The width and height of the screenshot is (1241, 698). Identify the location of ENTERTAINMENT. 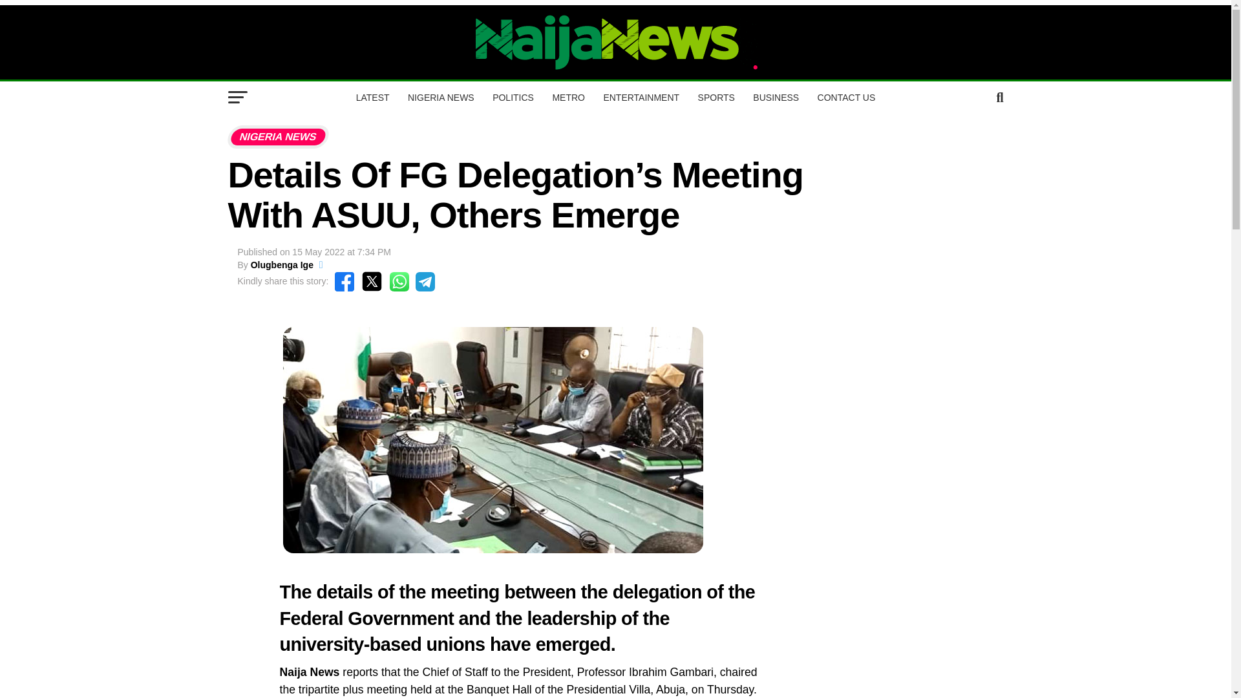
(641, 98).